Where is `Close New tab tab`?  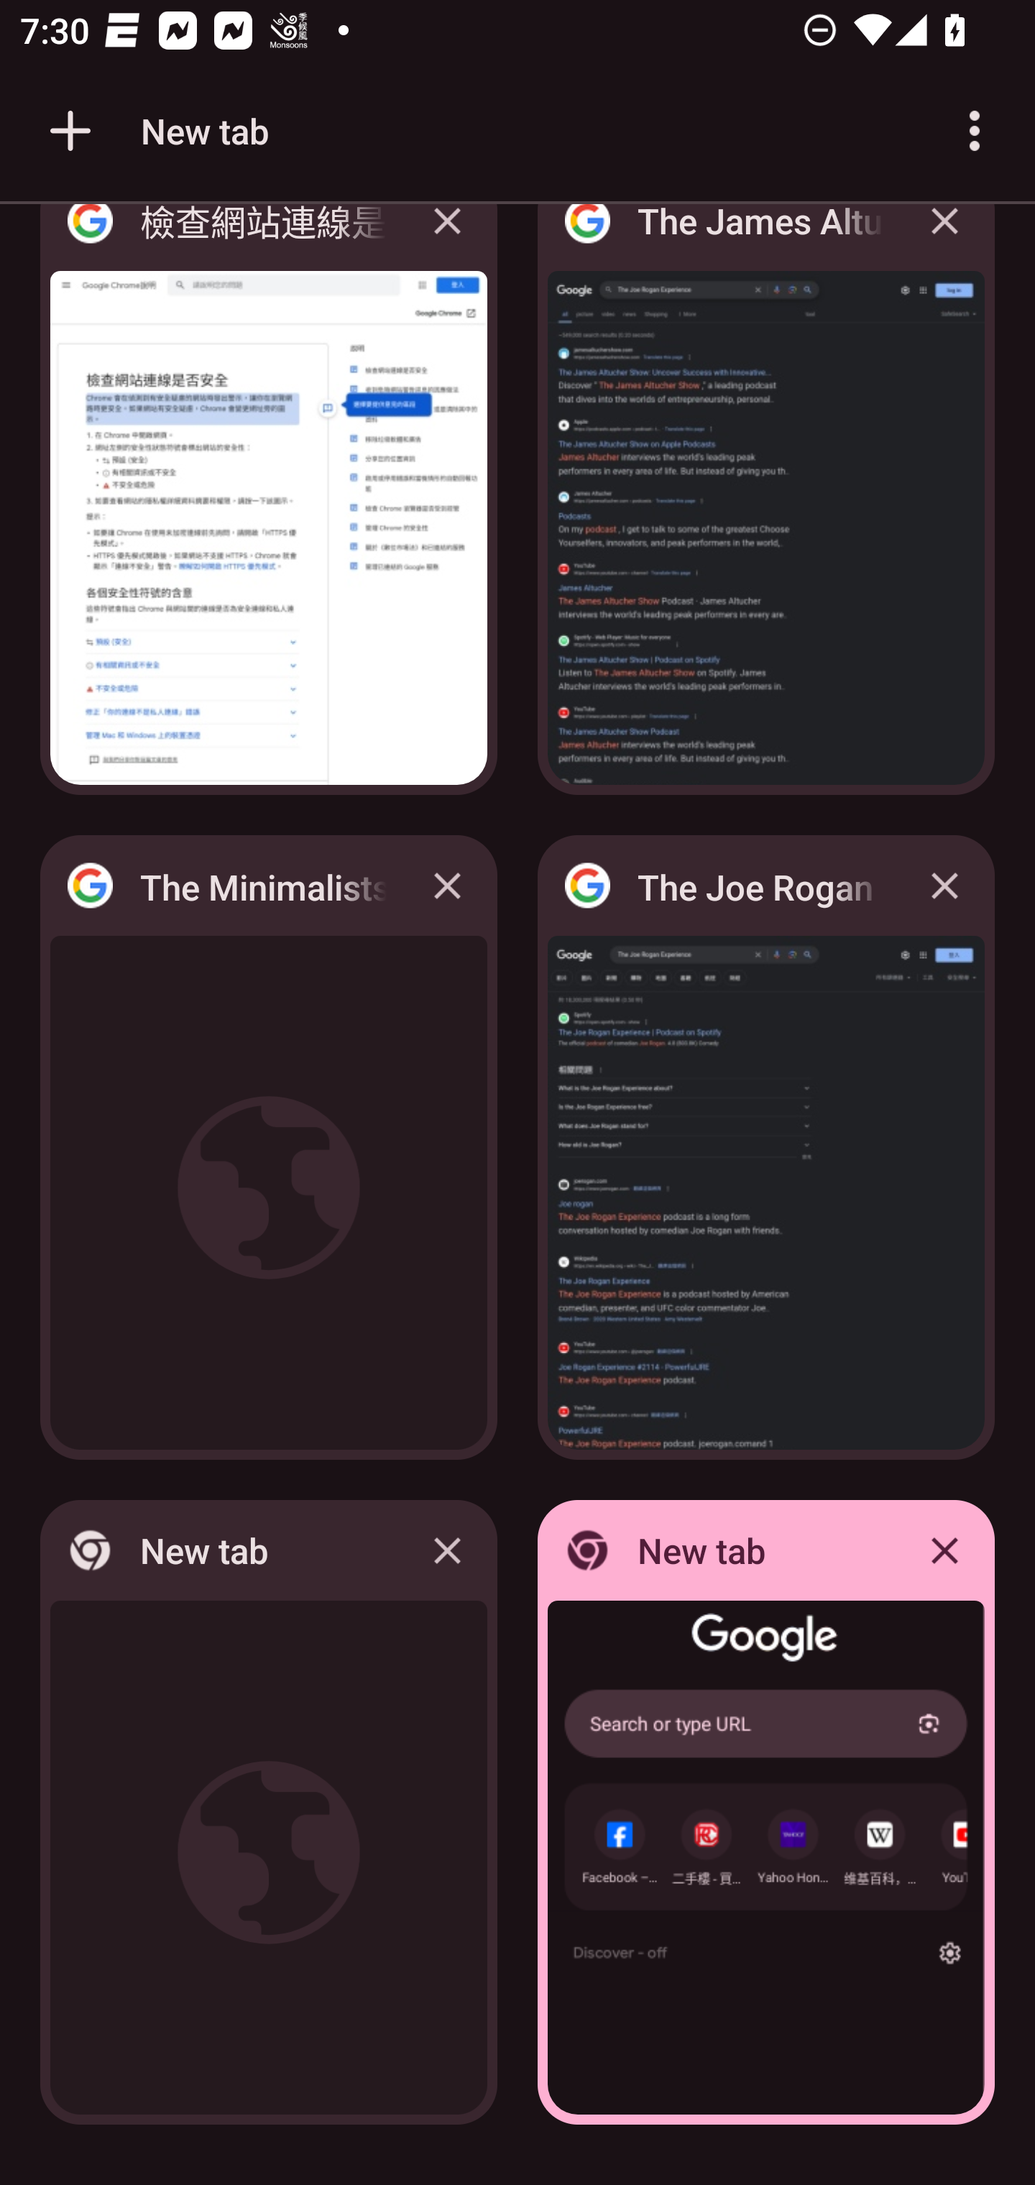 Close New tab tab is located at coordinates (944, 1550).